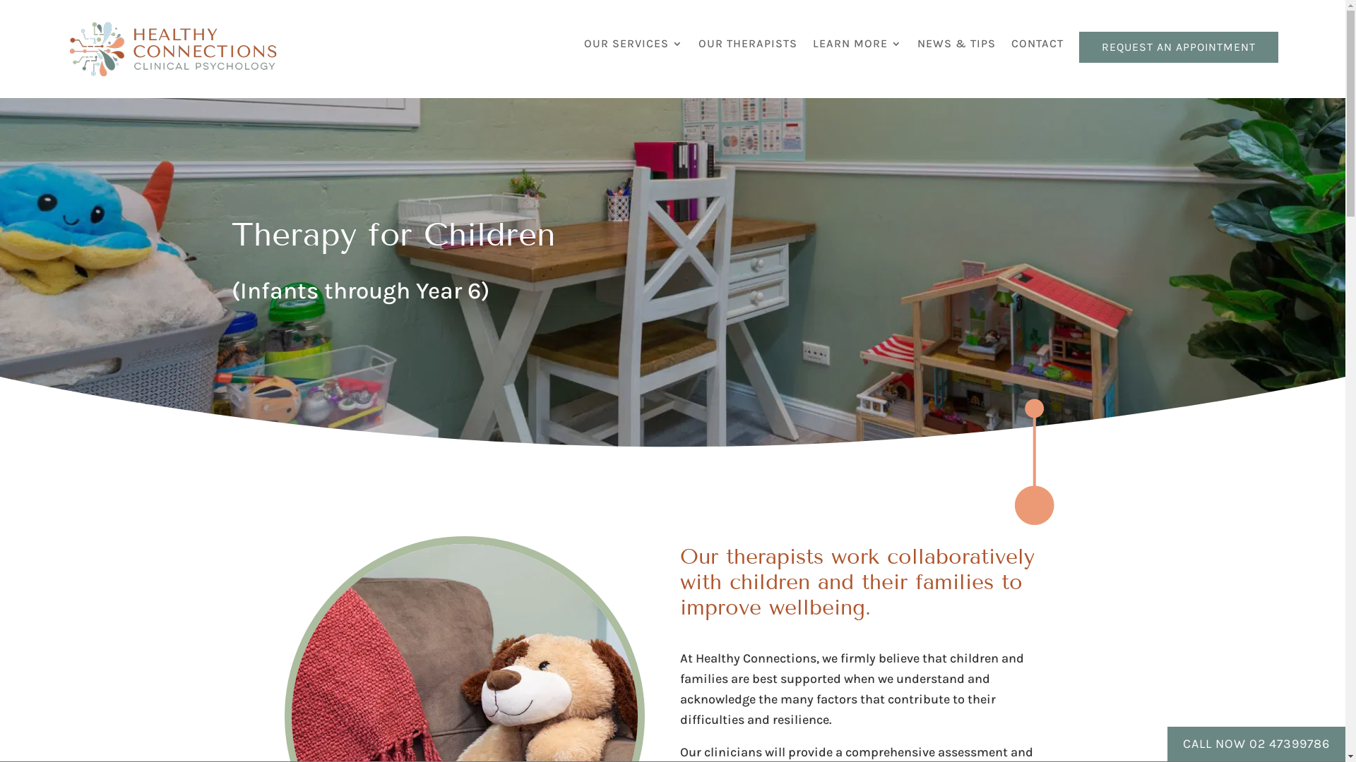  Describe the element at coordinates (956, 51) in the screenshot. I see `NEWS & TIPS` at that location.